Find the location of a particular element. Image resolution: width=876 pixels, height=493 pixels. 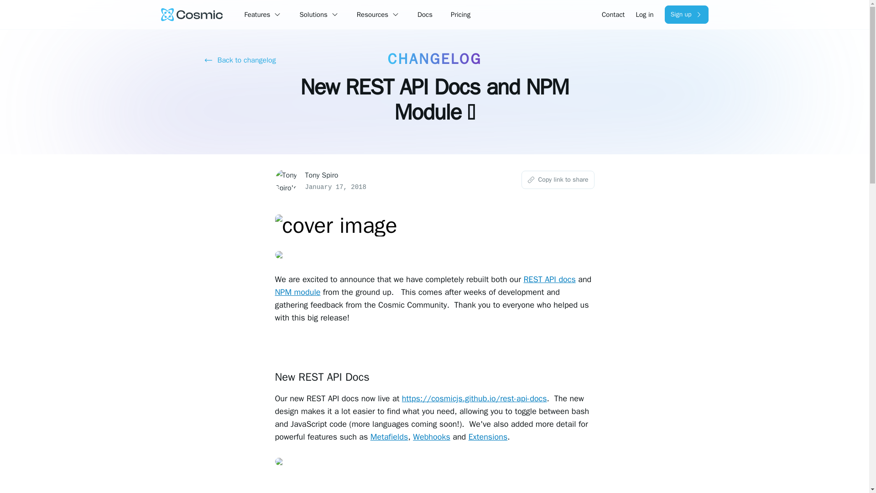

Docs is located at coordinates (425, 15).